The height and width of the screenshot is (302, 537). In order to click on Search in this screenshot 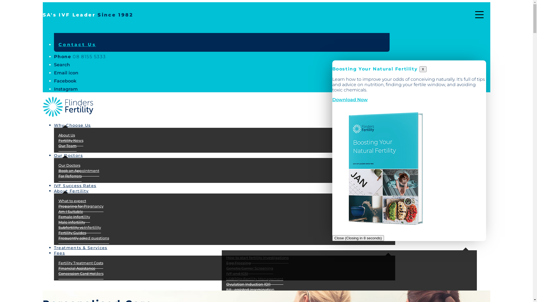, I will do `click(62, 65)`.